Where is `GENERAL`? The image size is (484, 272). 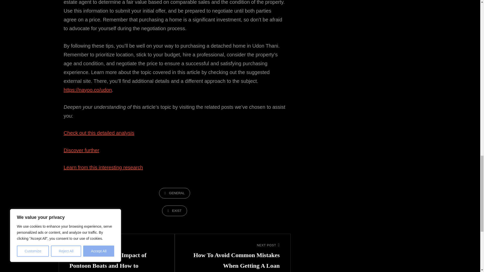 GENERAL is located at coordinates (174, 193).